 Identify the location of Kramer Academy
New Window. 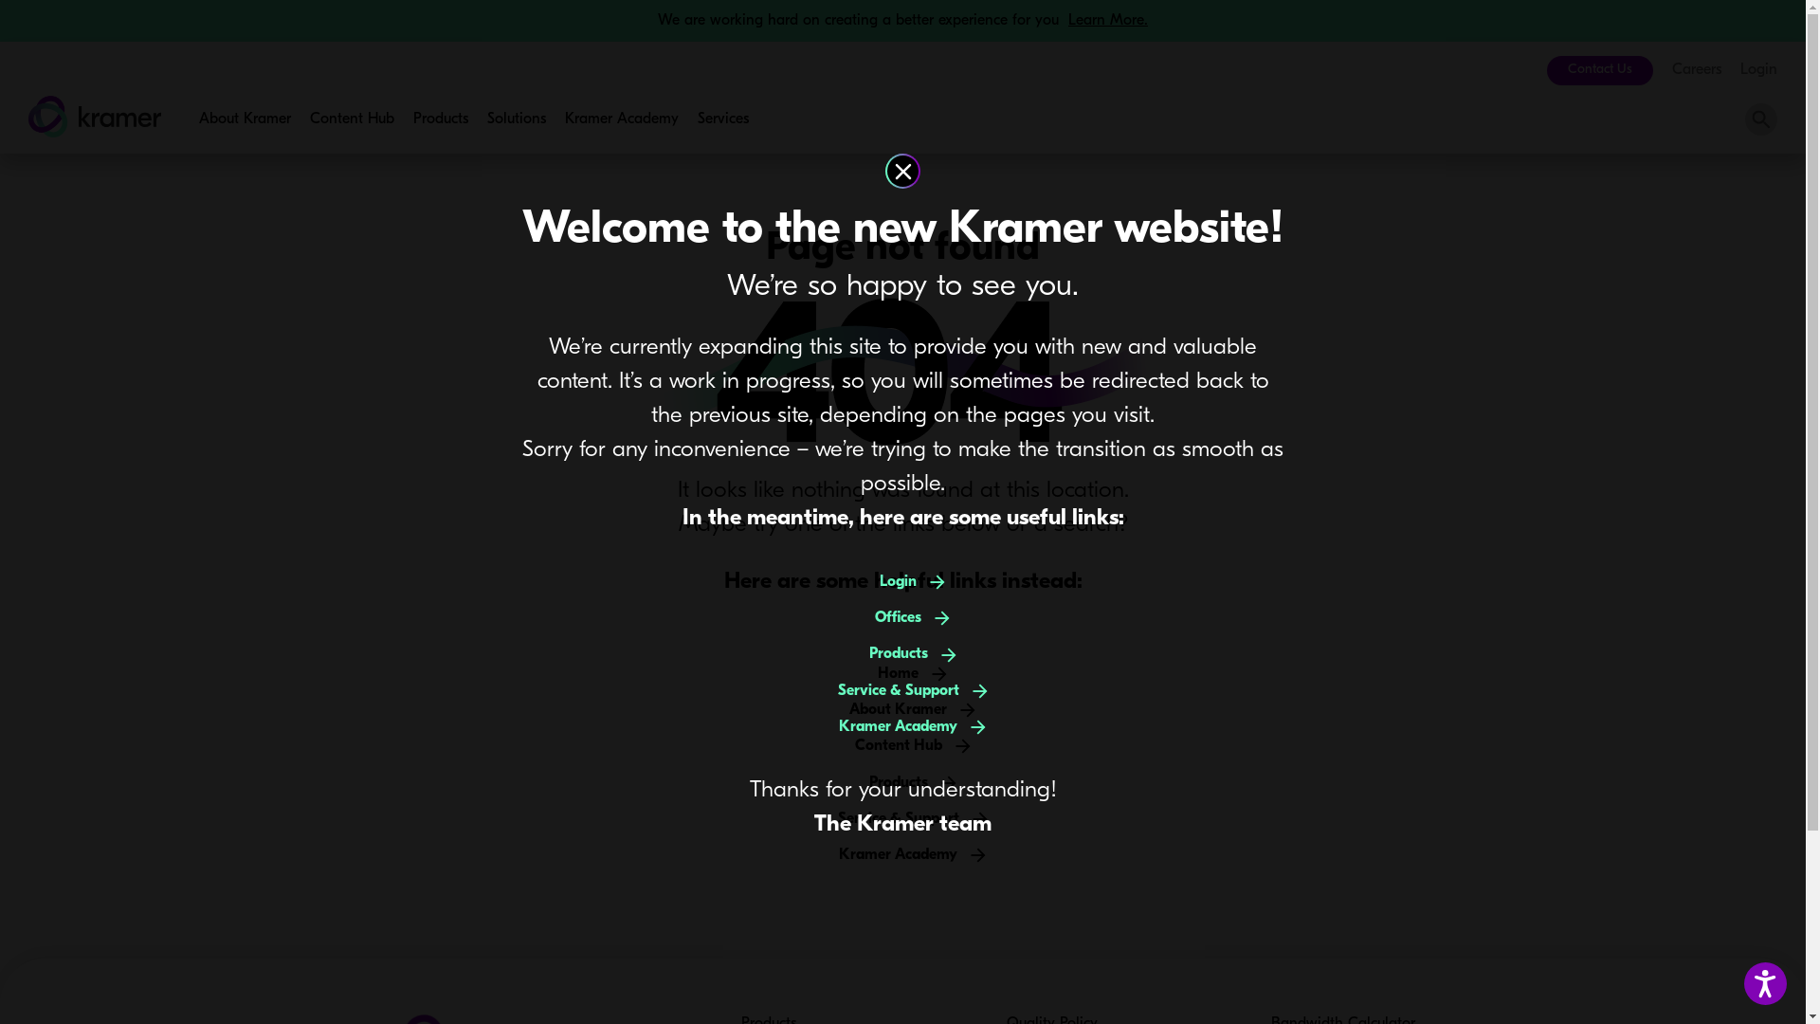
(902, 726).